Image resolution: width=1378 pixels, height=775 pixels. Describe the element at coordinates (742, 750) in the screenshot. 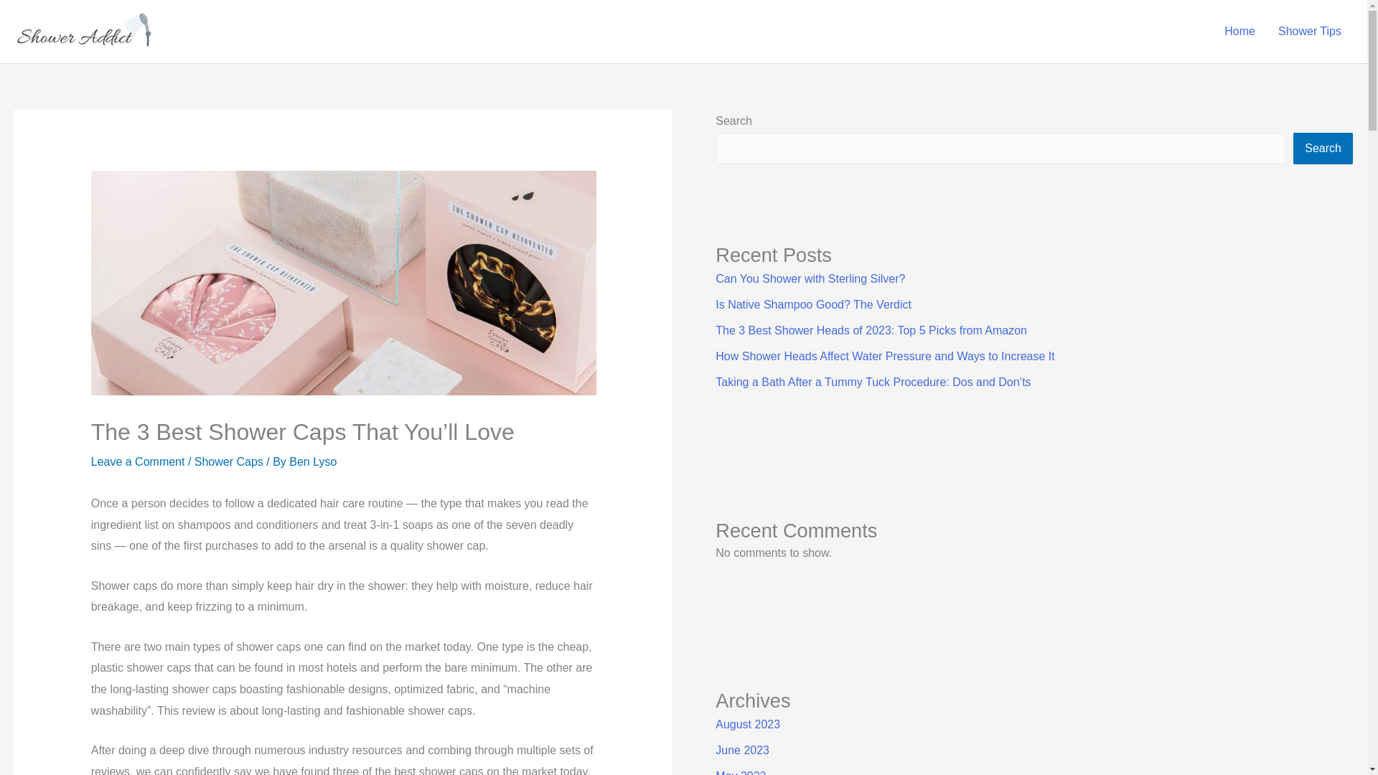

I see `June 2023` at that location.